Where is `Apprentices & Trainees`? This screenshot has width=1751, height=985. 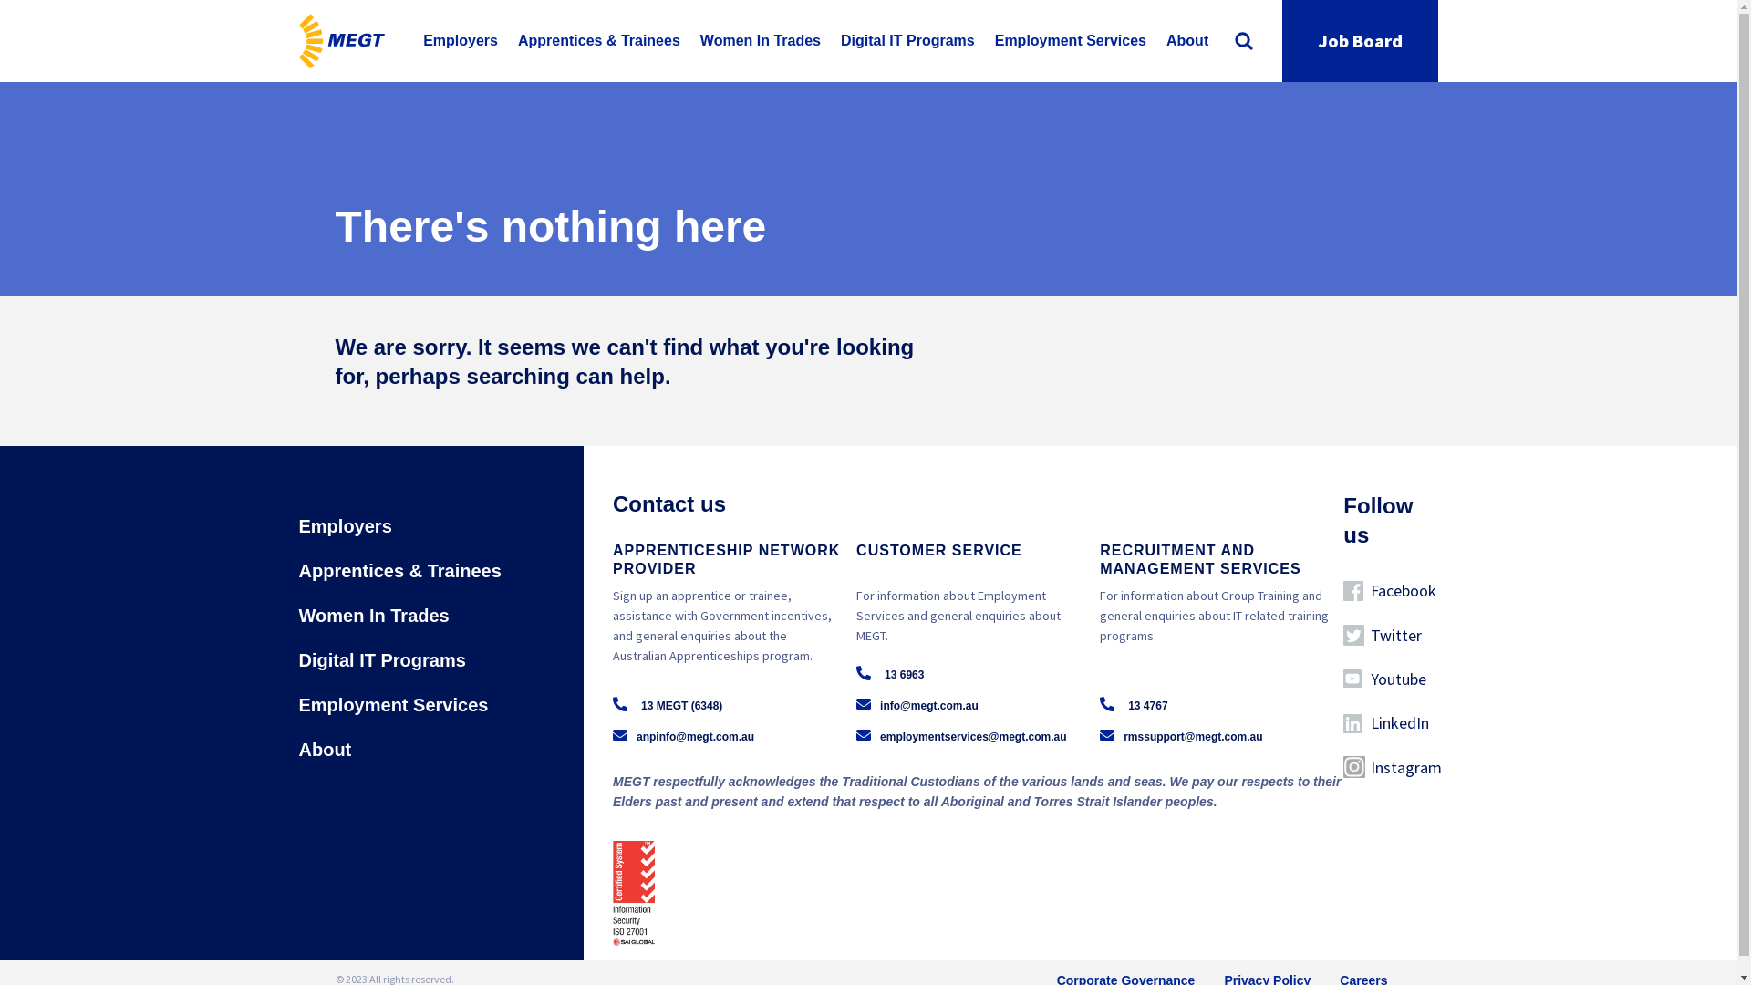 Apprentices & Trainees is located at coordinates (405, 571).